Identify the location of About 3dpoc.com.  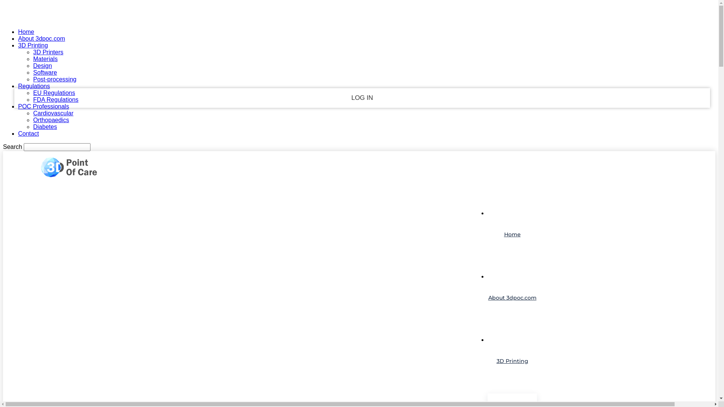
(41, 38).